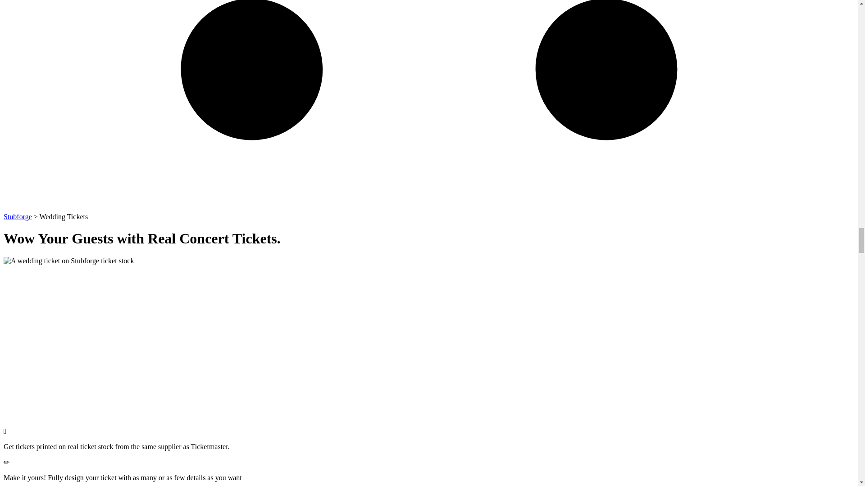  I want to click on Stubforge, so click(18, 217).